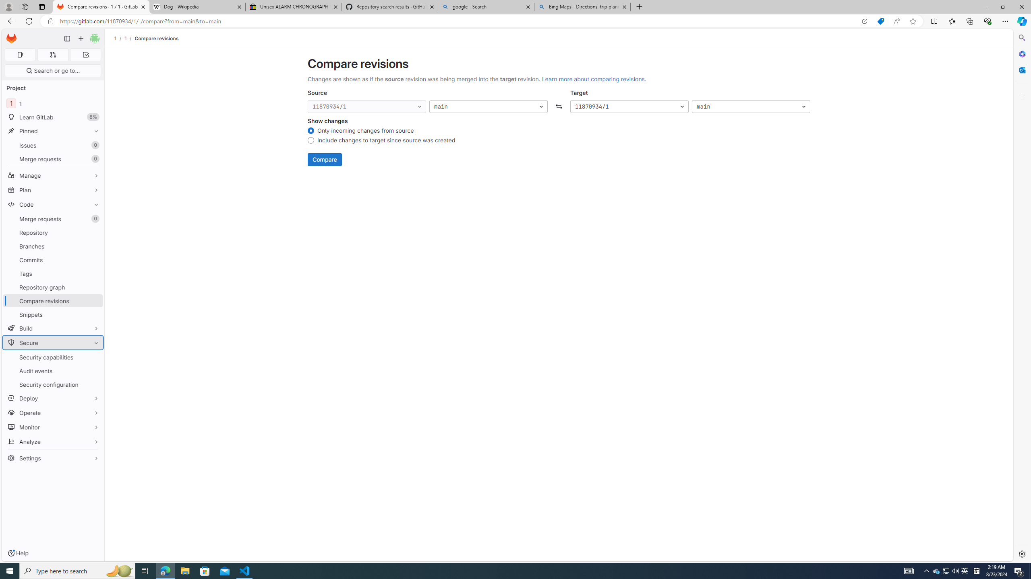 The width and height of the screenshot is (1031, 579). Describe the element at coordinates (81, 39) in the screenshot. I see `Create new...` at that location.